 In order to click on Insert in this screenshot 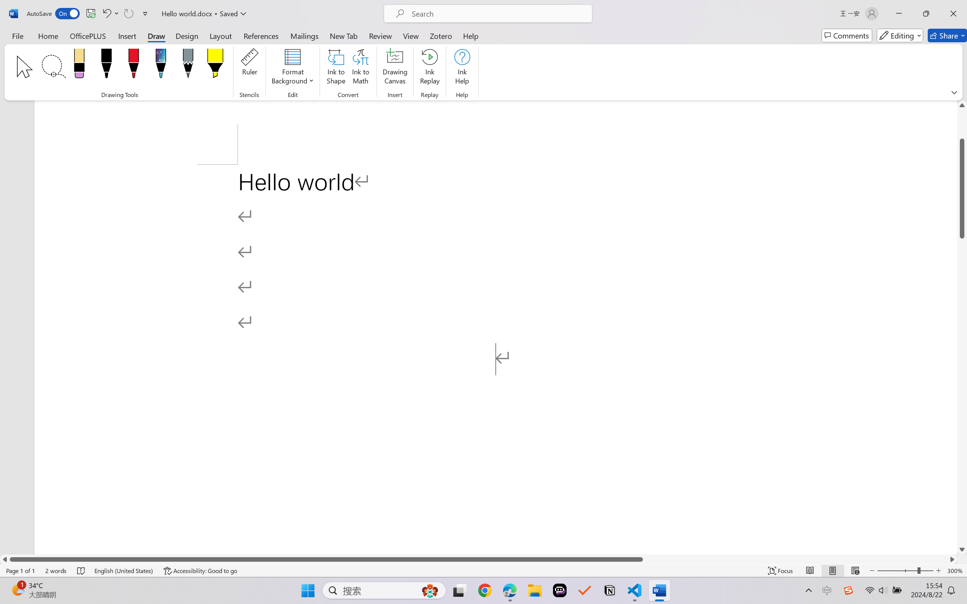, I will do `click(127, 35)`.